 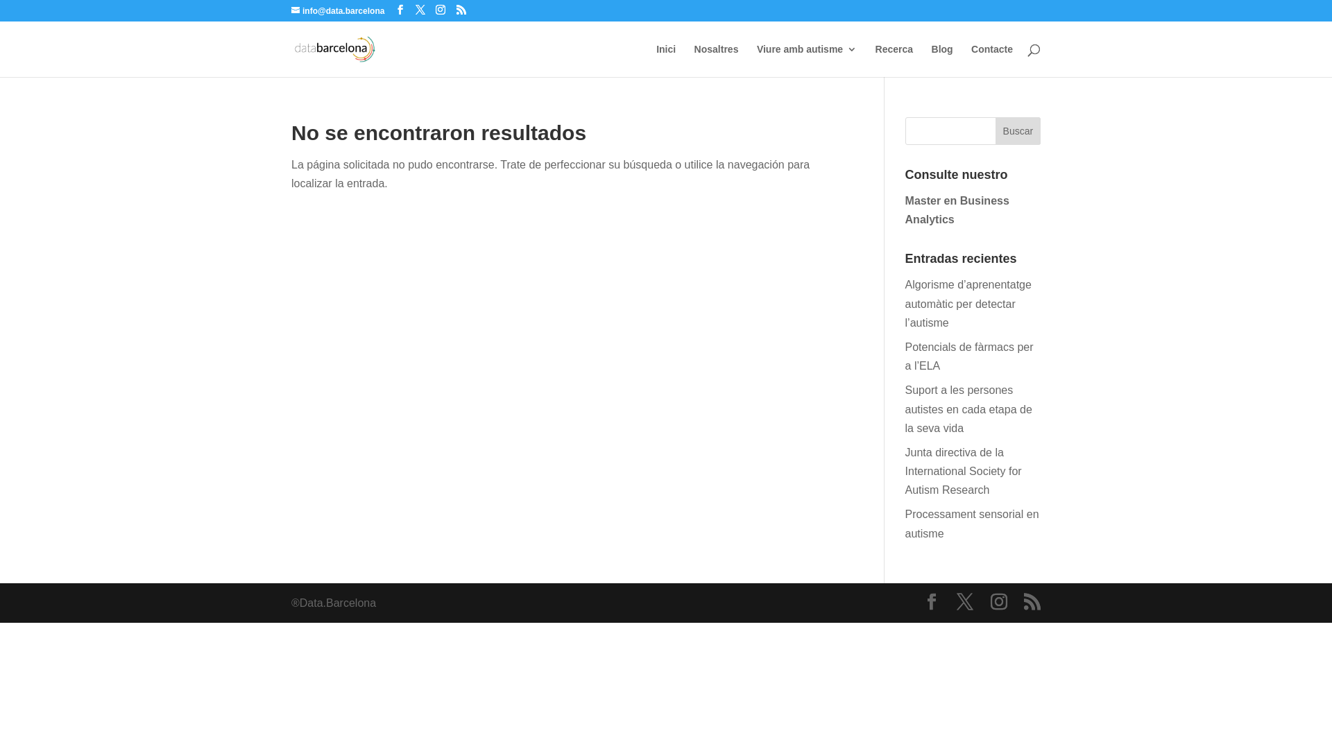 What do you see at coordinates (992, 61) in the screenshot?
I see `Contacte` at bounding box center [992, 61].